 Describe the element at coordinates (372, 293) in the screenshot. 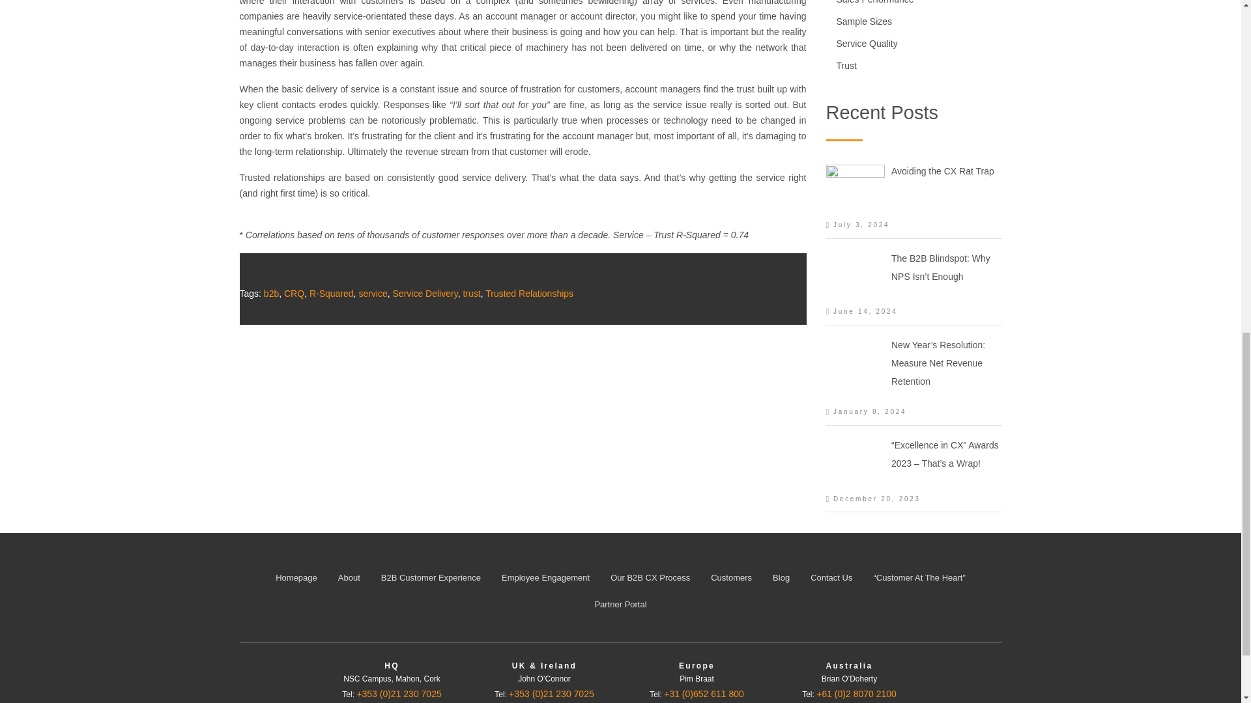

I see `service` at that location.